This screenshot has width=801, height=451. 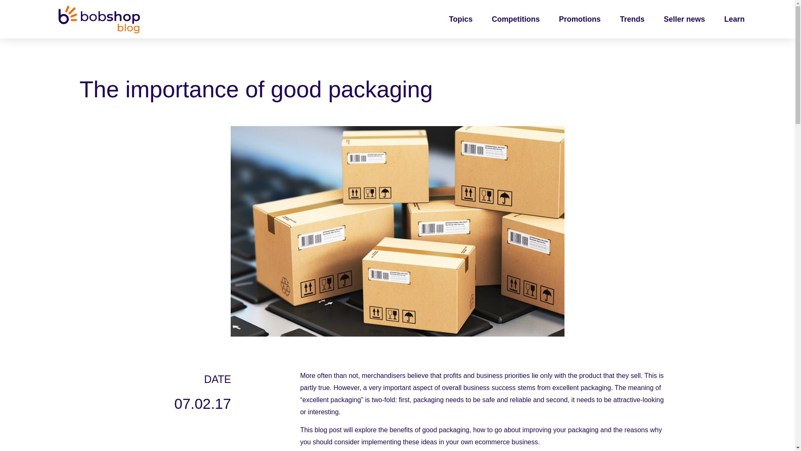 I want to click on Seller news, so click(x=684, y=19).